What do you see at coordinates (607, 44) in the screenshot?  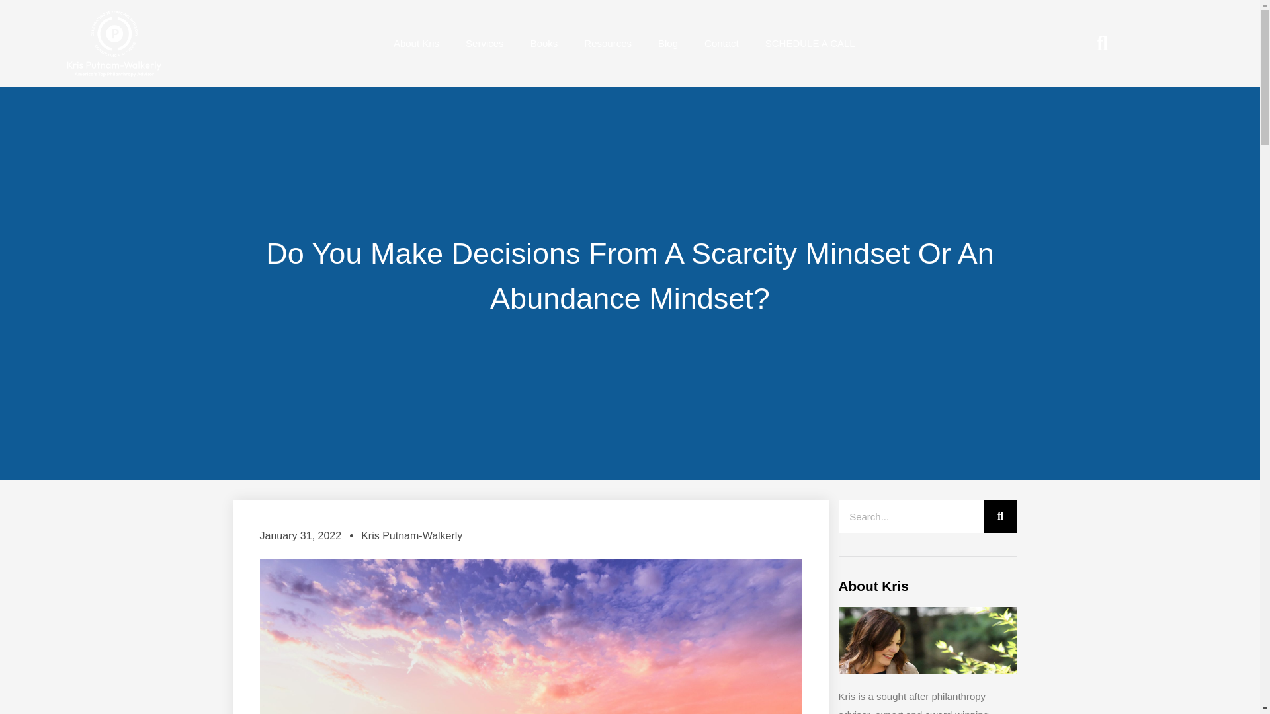 I see `Resources` at bounding box center [607, 44].